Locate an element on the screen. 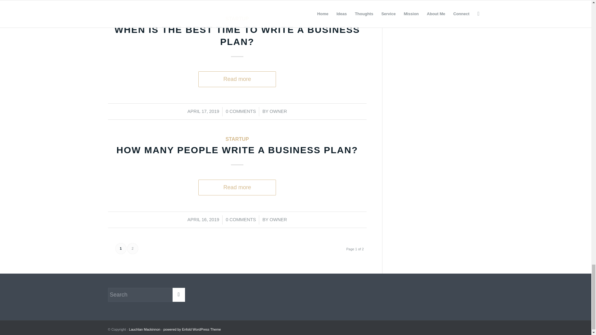 This screenshot has width=596, height=335. Permanent Link: How Many People Write A Business Plan? is located at coordinates (237, 150).